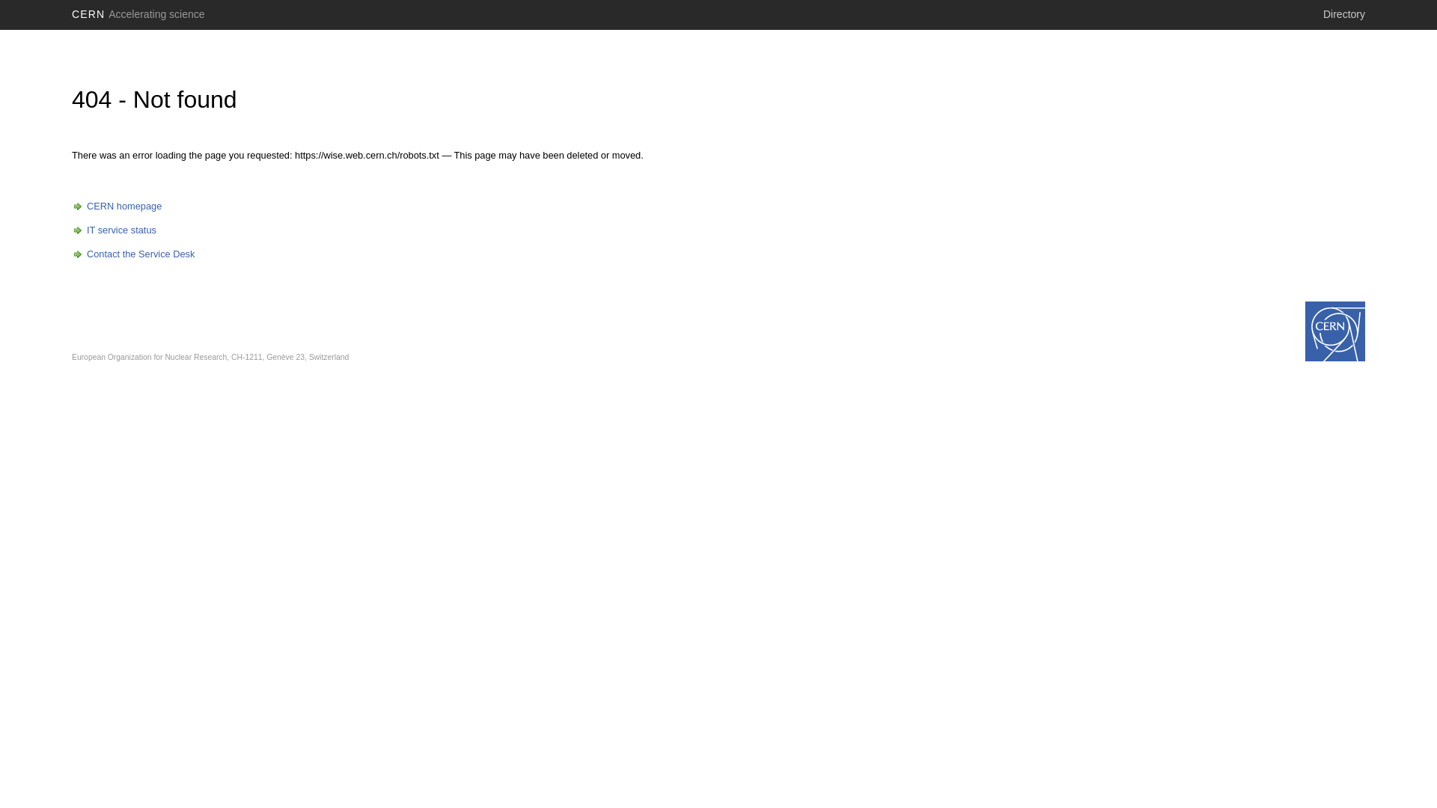 The width and height of the screenshot is (1437, 808). What do you see at coordinates (114, 230) in the screenshot?
I see `IT service status` at bounding box center [114, 230].